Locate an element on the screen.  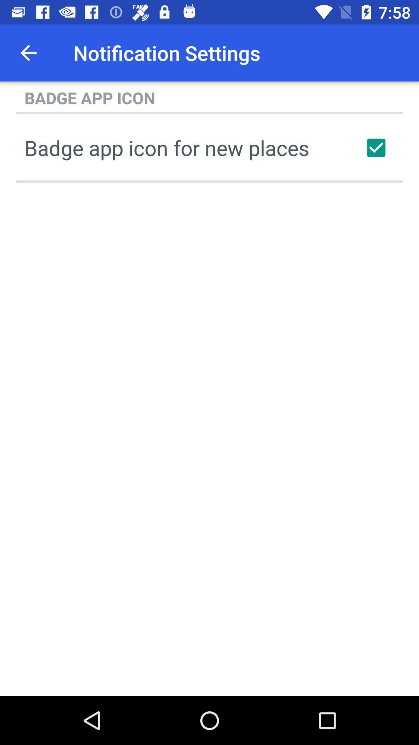
turn on the icon next to notification settings icon is located at coordinates (28, 53).